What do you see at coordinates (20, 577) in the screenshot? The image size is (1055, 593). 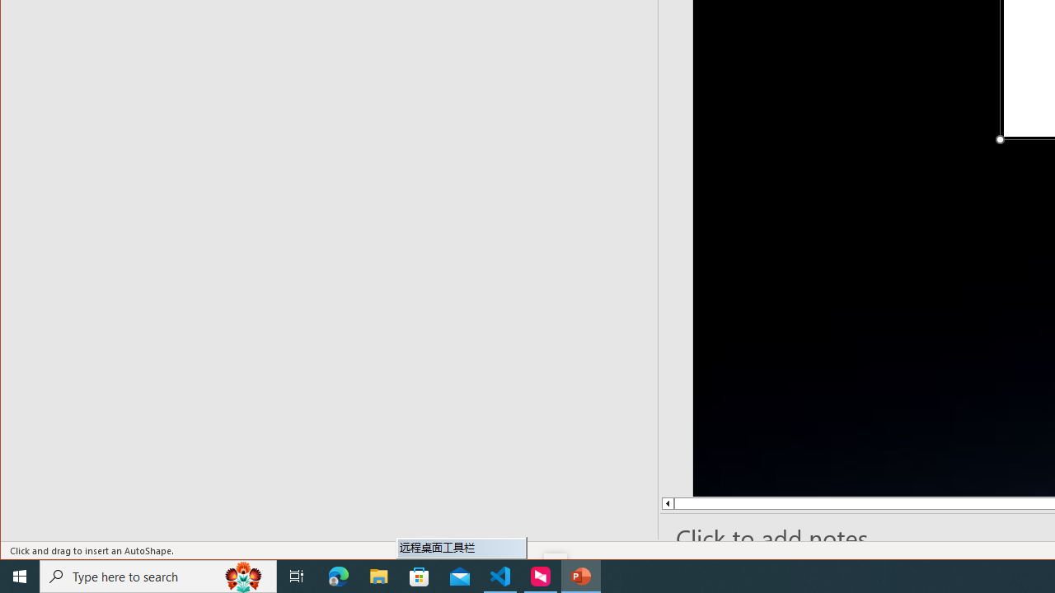 I see `Start` at bounding box center [20, 577].